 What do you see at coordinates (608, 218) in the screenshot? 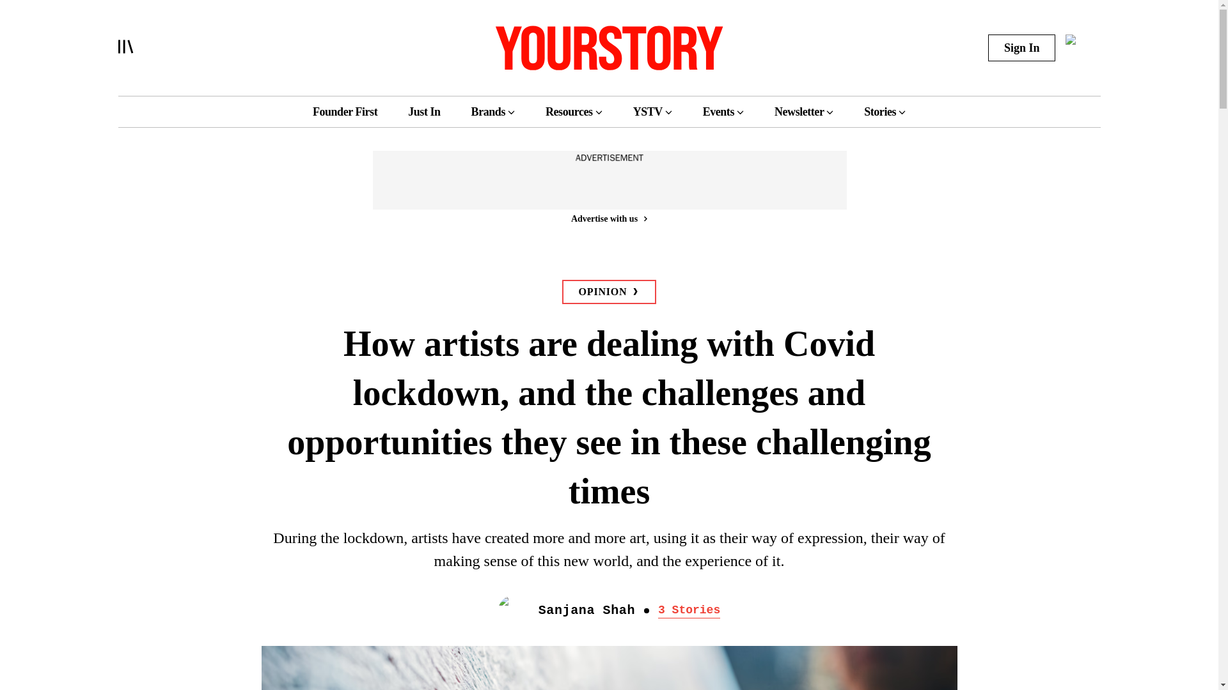
I see `Advertise with us` at bounding box center [608, 218].